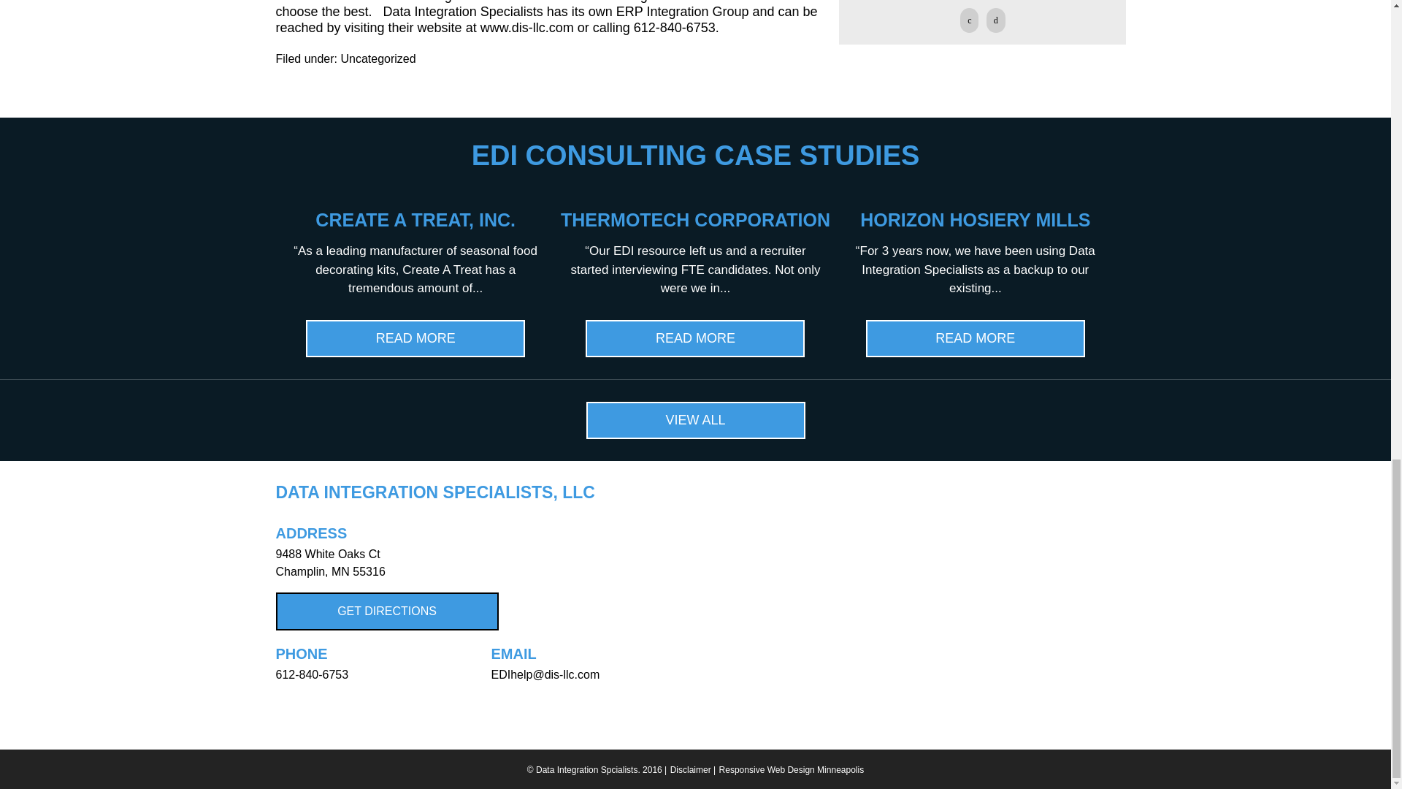  I want to click on READ MORE, so click(976, 339).